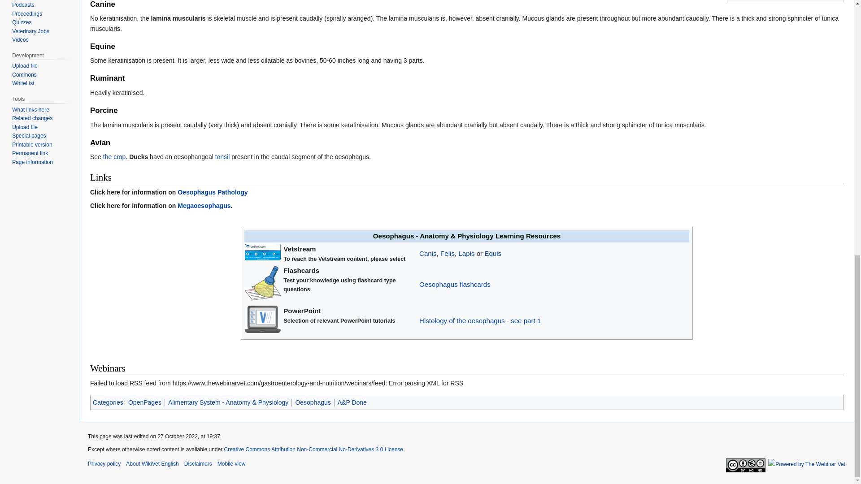 This screenshot has height=484, width=861. I want to click on Equis, so click(492, 253).